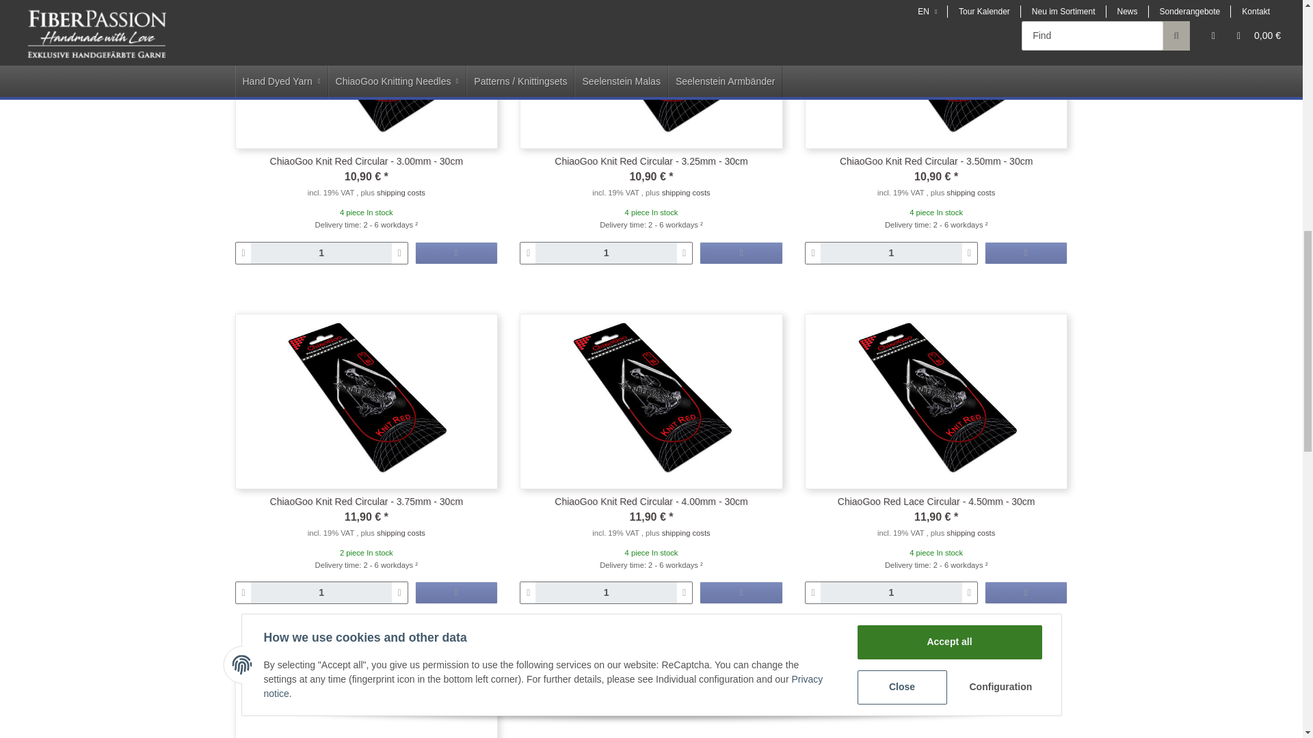  Describe the element at coordinates (892, 253) in the screenshot. I see `1` at that location.